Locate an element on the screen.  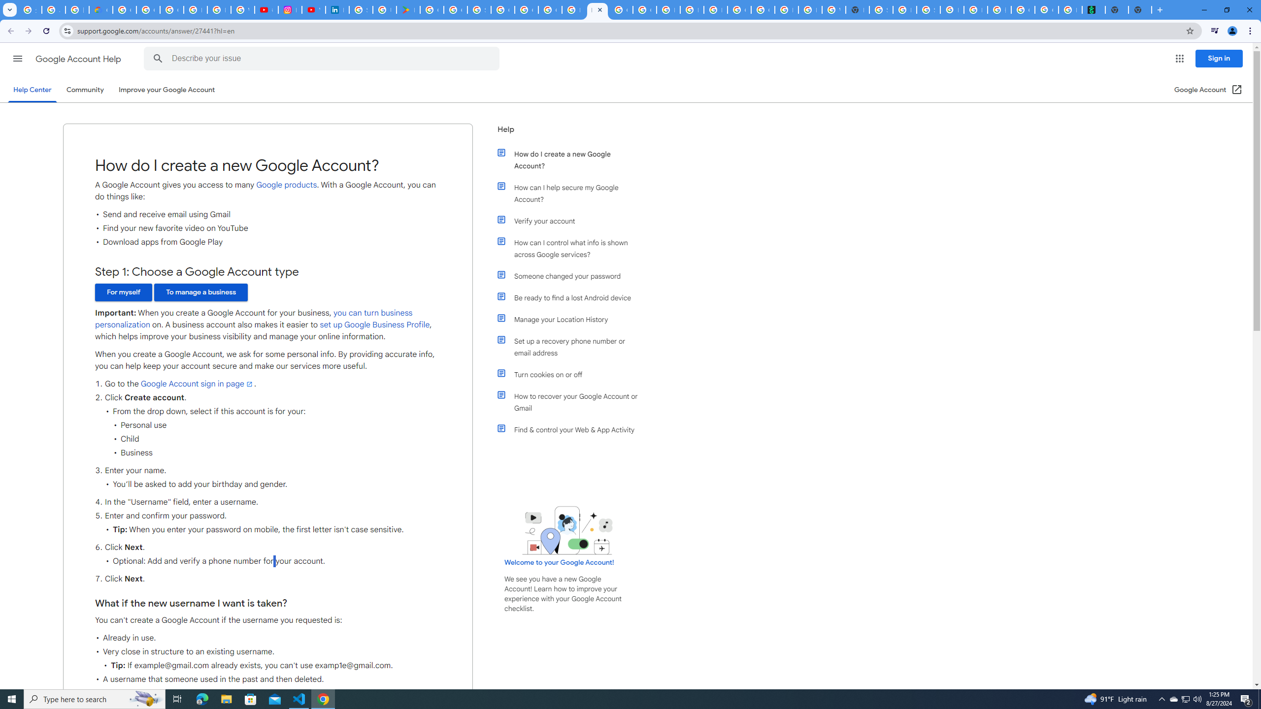
Control your music, videos, and more is located at coordinates (1215, 31).